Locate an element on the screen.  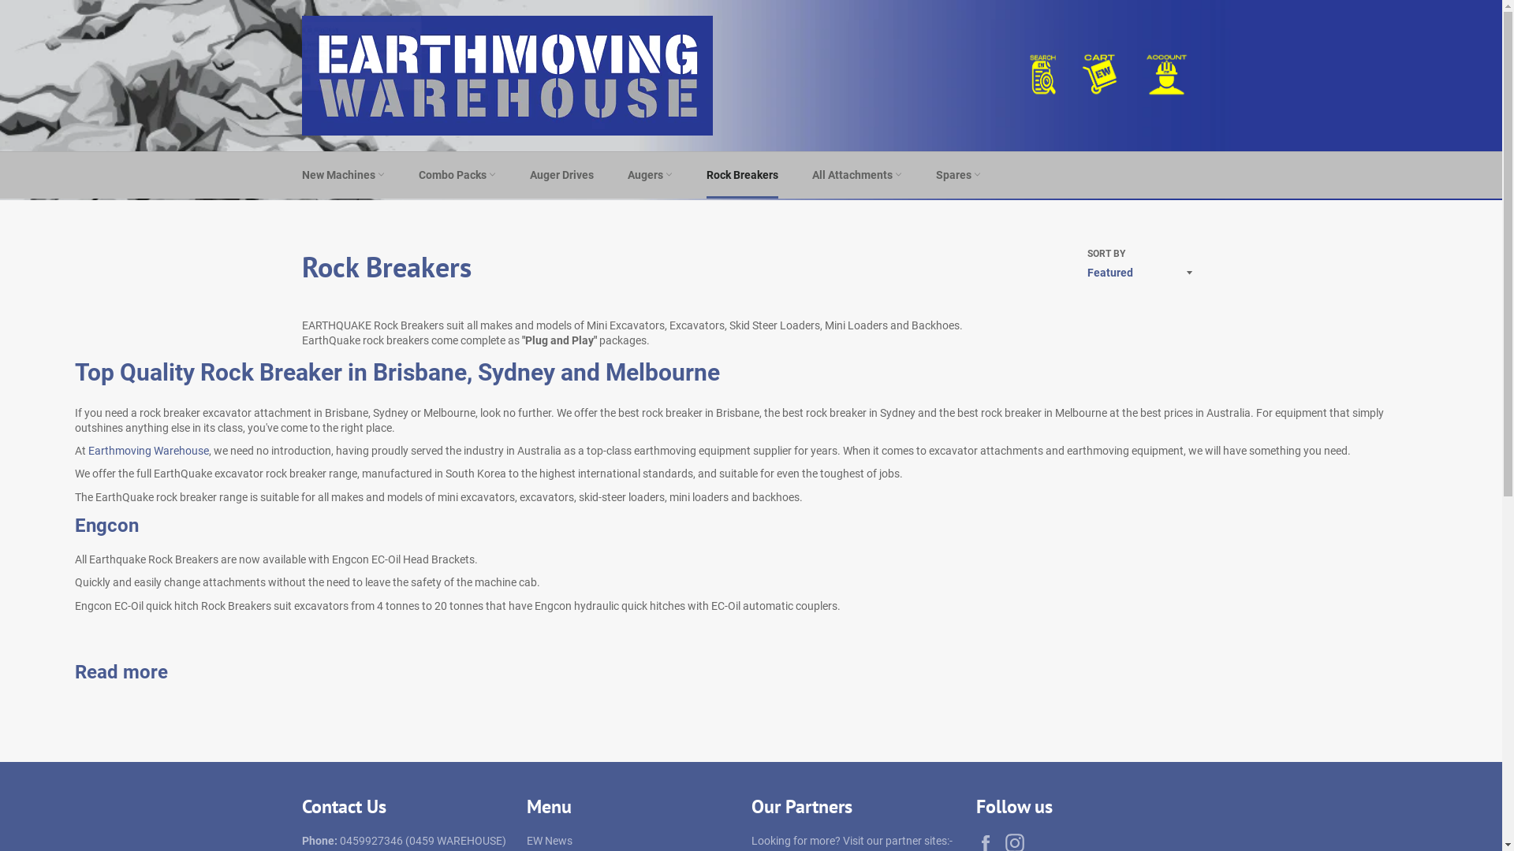
Rock Breakers is located at coordinates (743, 175).